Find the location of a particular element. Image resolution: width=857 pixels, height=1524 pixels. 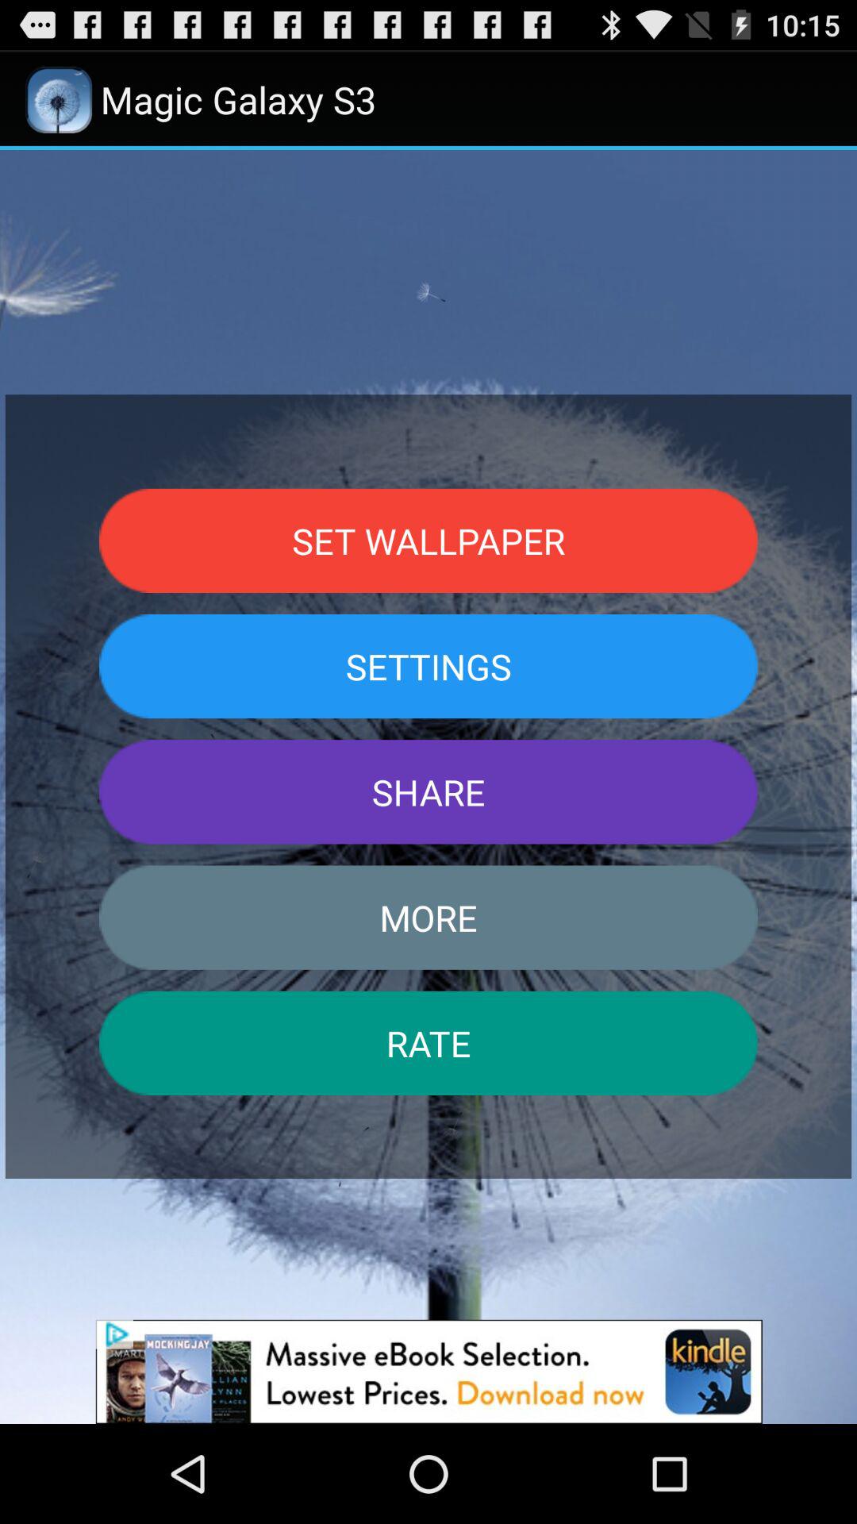

turn on item above rate item is located at coordinates (428, 918).